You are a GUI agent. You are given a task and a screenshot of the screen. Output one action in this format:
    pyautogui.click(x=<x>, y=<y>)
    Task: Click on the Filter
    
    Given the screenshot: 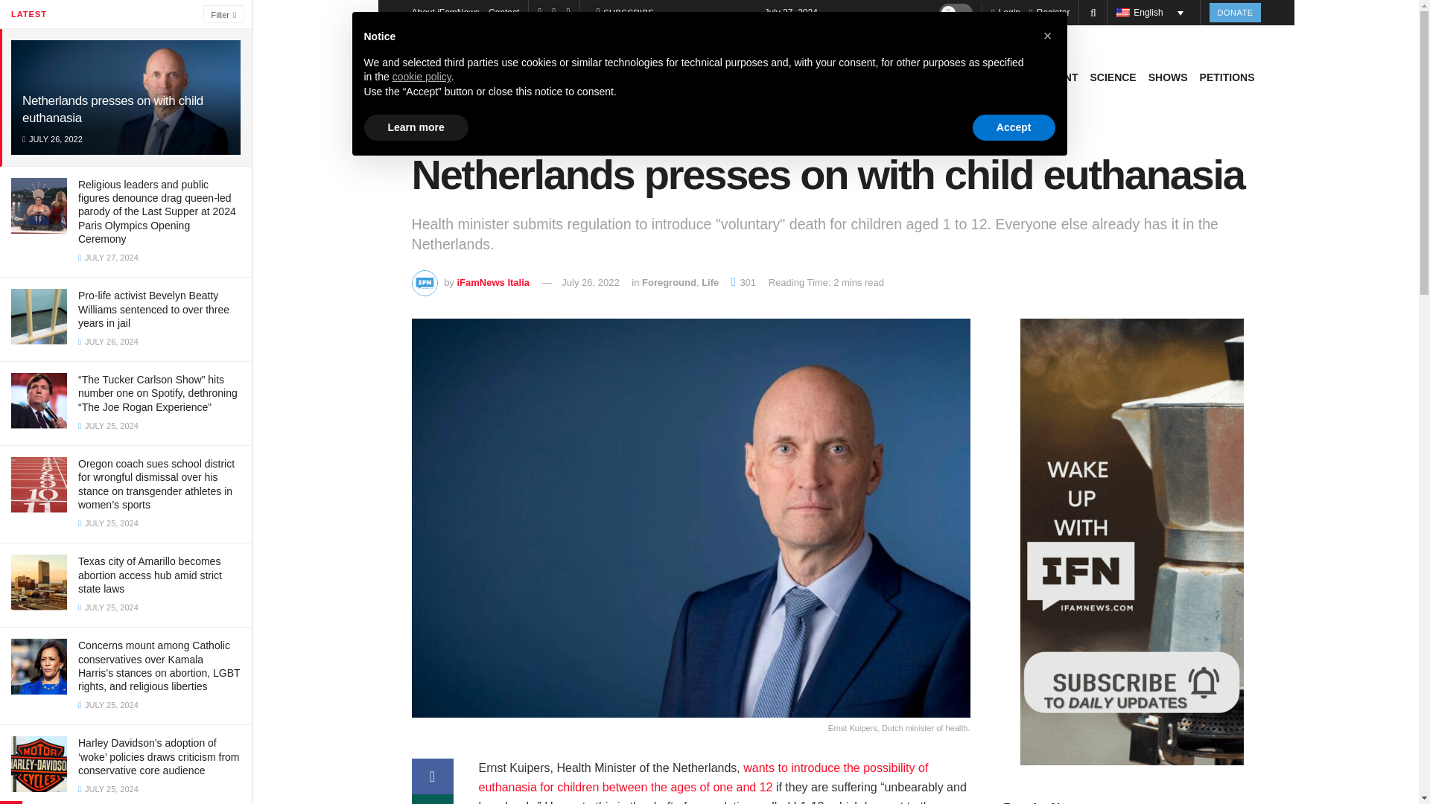 What is the action you would take?
    pyautogui.click(x=223, y=13)
    